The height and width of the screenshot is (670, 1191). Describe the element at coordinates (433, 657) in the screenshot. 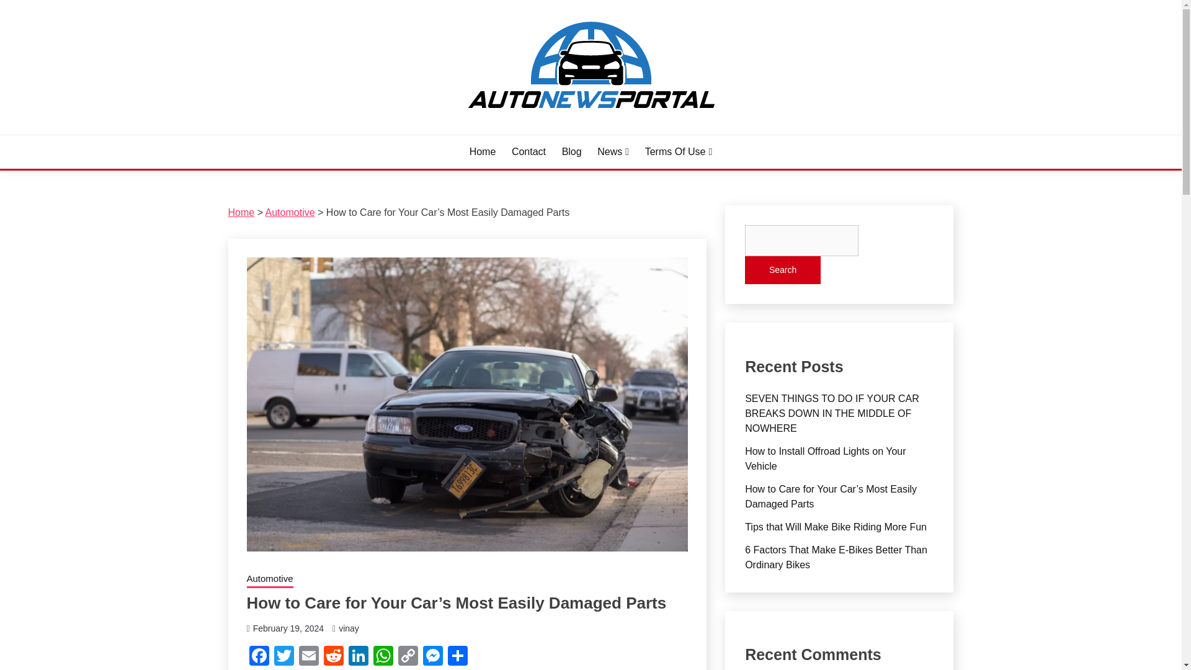

I see `Messenger` at that location.